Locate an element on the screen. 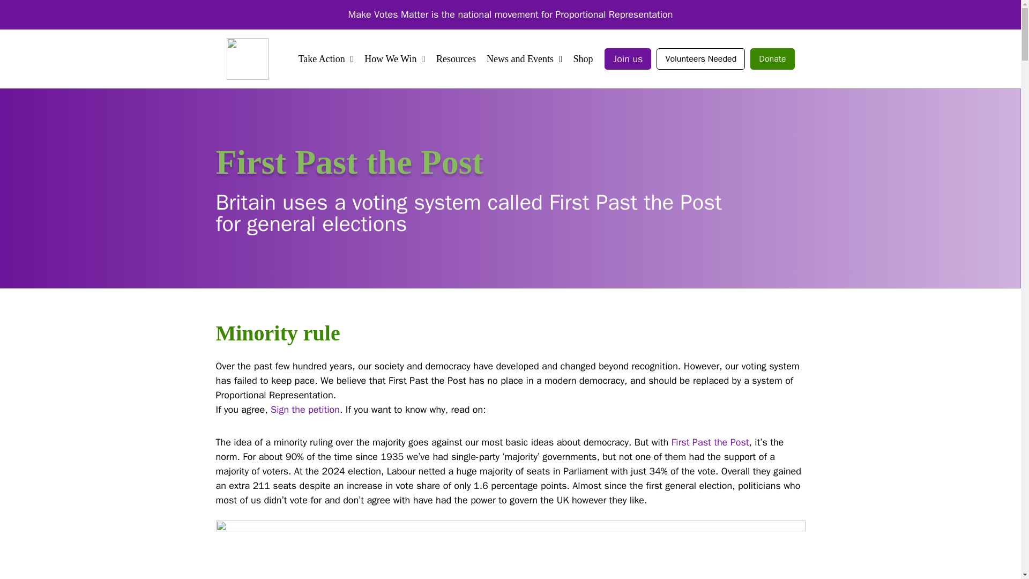 This screenshot has width=1029, height=579. Donate is located at coordinates (772, 58).